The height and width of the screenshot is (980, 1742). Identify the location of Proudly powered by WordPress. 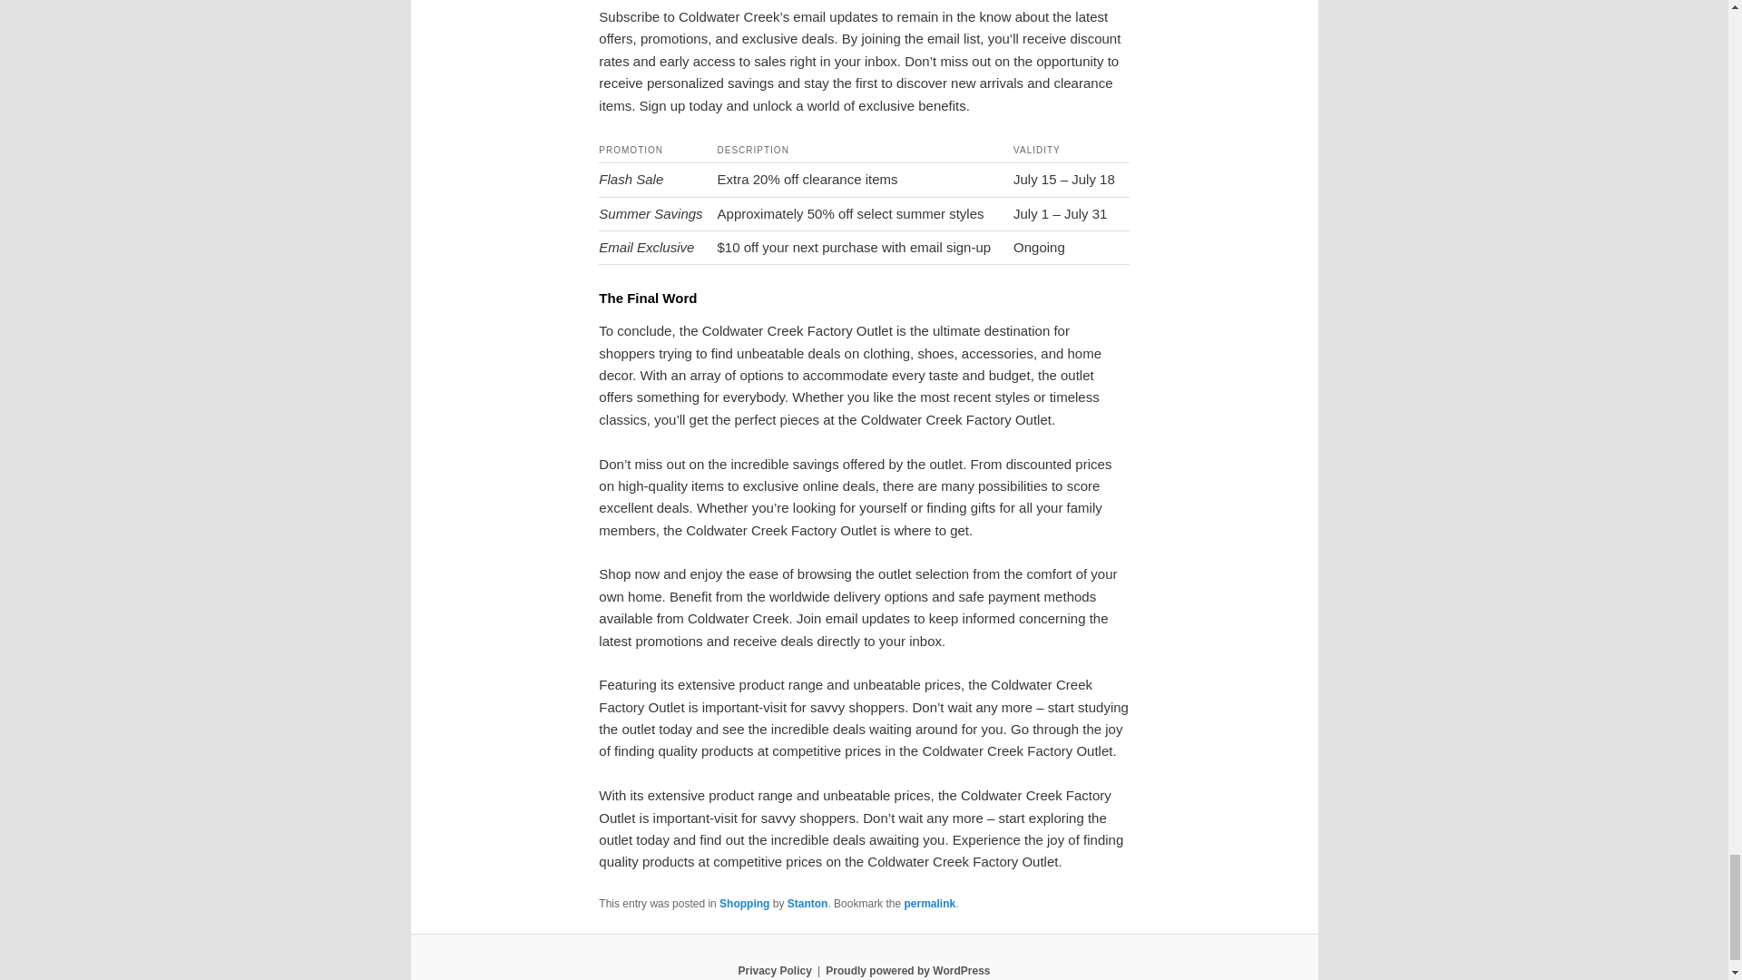
(907, 970).